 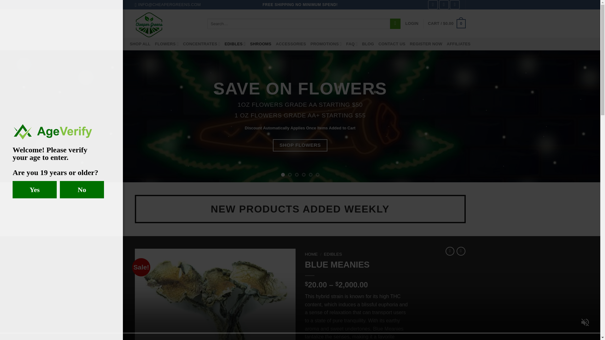 What do you see at coordinates (454, 4) in the screenshot?
I see `Send us an email` at bounding box center [454, 4].